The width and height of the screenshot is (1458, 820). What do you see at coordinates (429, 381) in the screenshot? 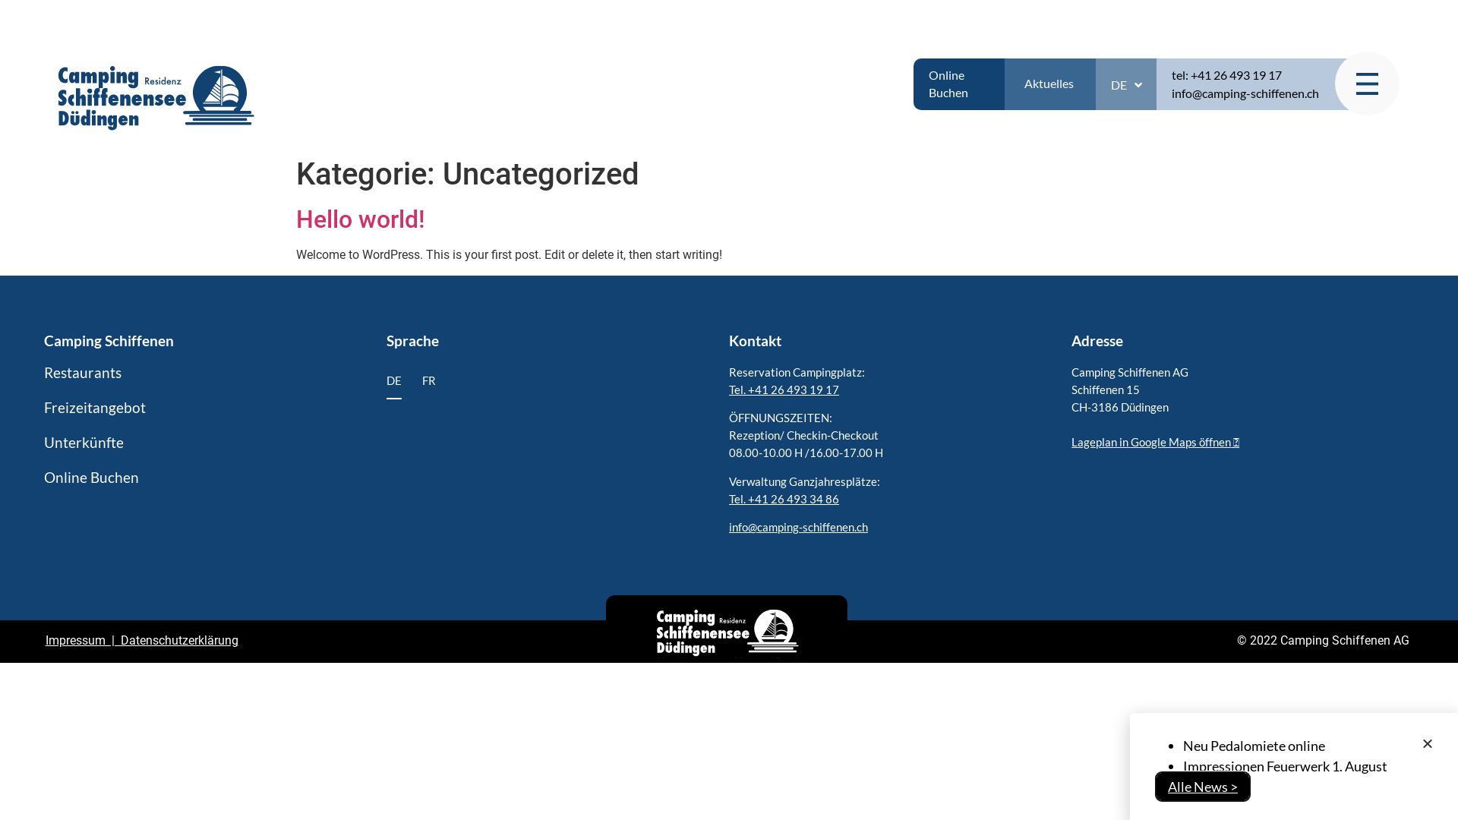
I see `FR` at bounding box center [429, 381].